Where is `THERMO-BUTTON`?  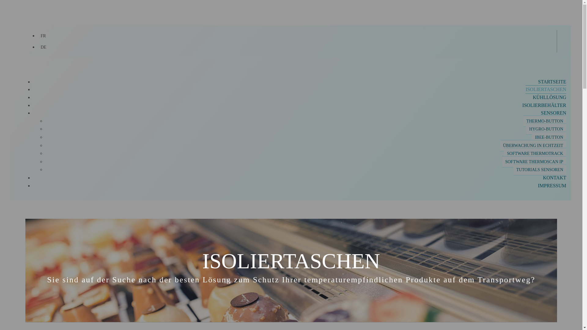
THERMO-BUTTON is located at coordinates (545, 121).